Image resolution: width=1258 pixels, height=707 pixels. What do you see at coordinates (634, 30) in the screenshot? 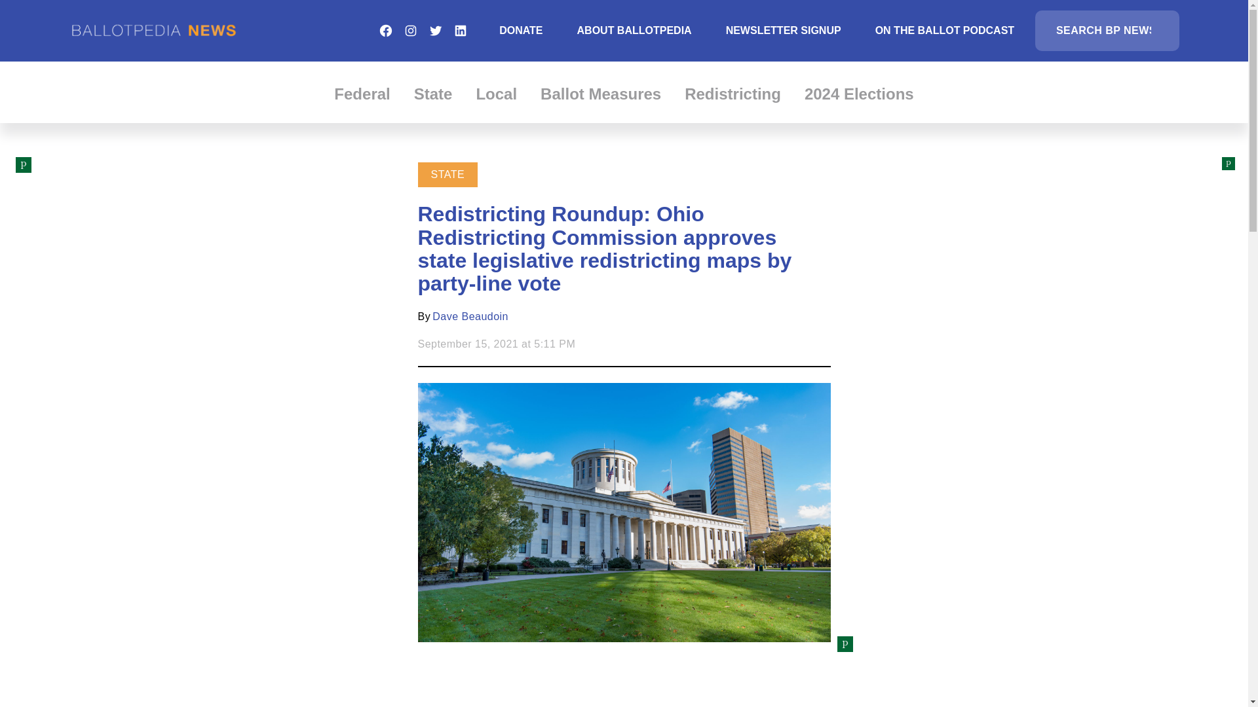
I see `ABOUT BALLOTPEDIA` at bounding box center [634, 30].